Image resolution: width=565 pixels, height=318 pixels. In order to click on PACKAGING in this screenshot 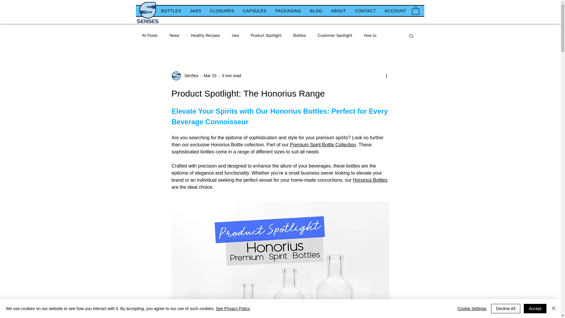, I will do `click(288, 11)`.